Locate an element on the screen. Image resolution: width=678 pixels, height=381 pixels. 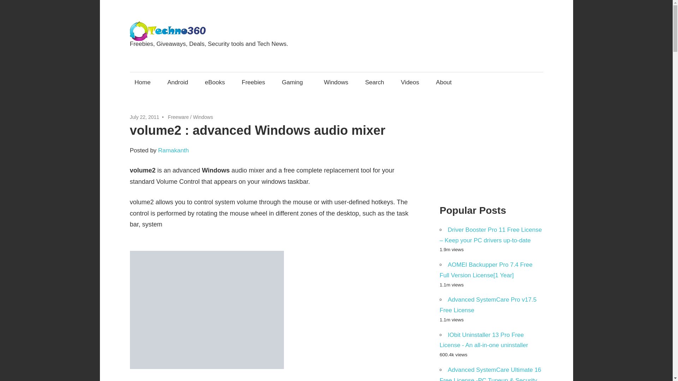
July 22, 2011 is located at coordinates (145, 117).